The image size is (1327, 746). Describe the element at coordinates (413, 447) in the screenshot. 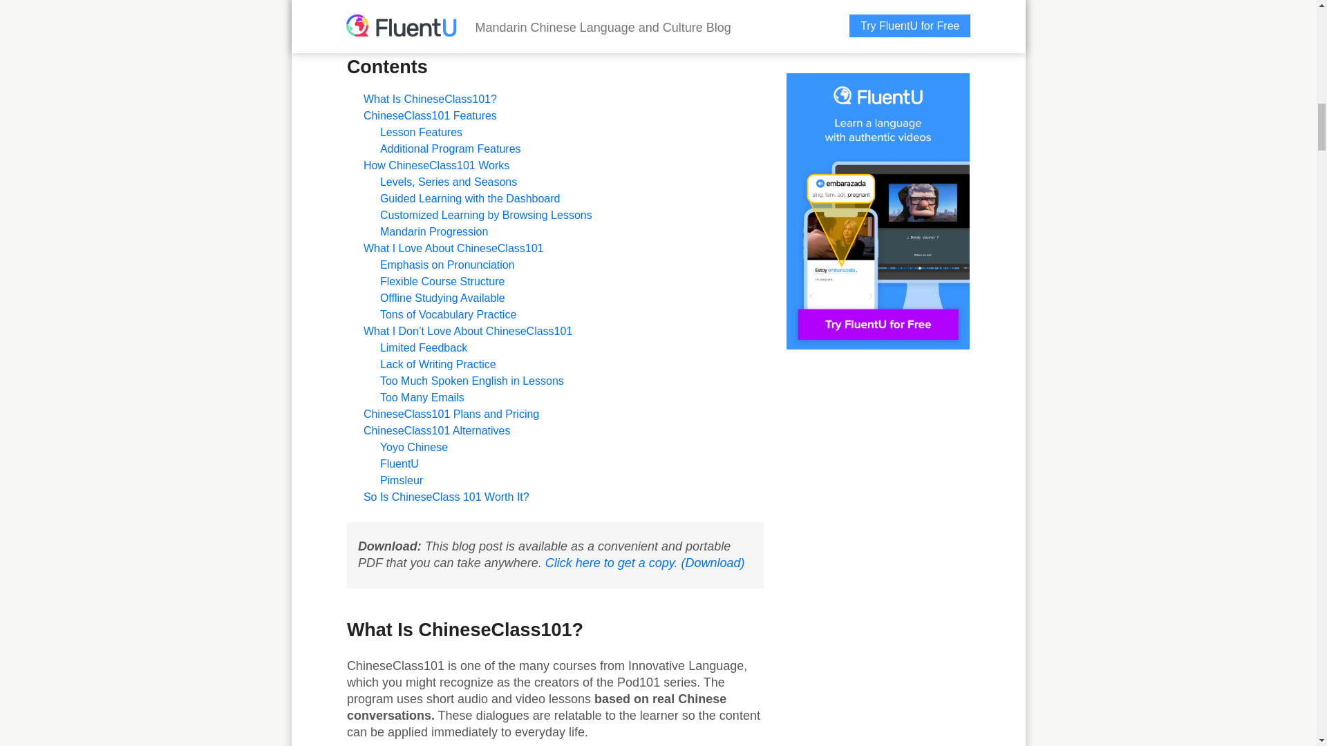

I see `Yoyo Chinese` at that location.